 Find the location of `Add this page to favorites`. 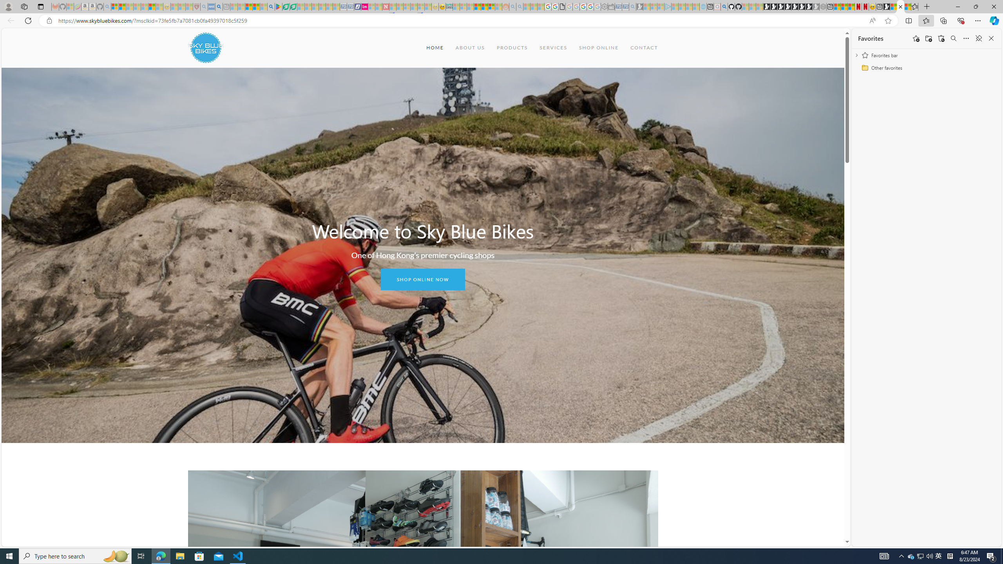

Add this page to favorites is located at coordinates (916, 38).